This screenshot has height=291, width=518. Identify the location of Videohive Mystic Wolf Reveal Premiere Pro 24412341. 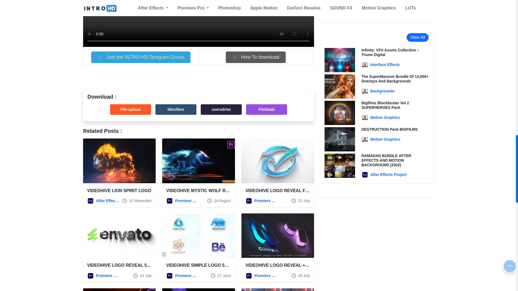
(230, 190).